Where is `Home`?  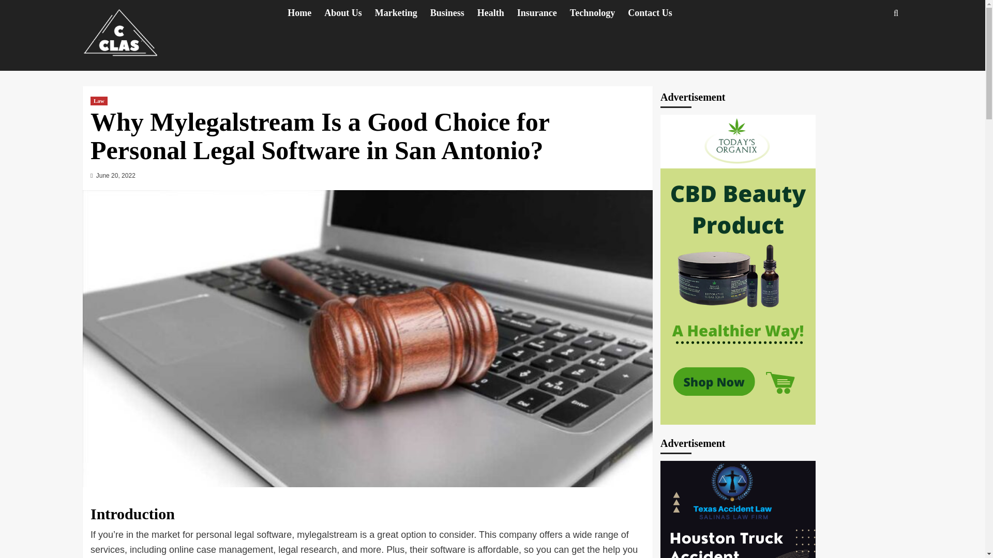
Home is located at coordinates (306, 13).